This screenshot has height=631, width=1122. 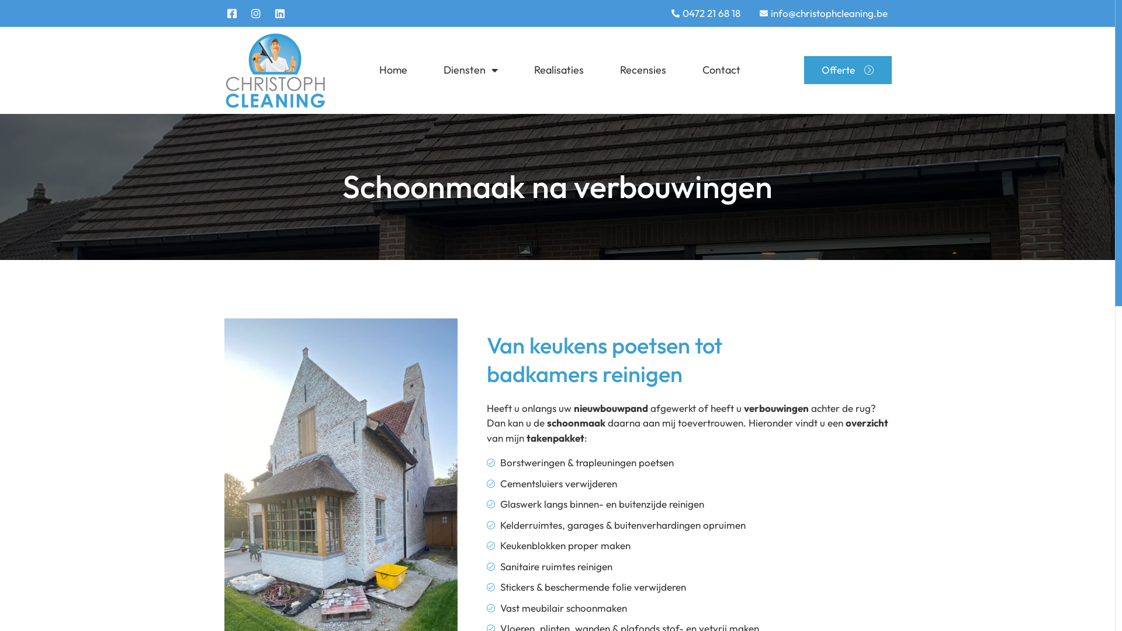 I want to click on Recensies, so click(x=643, y=70).